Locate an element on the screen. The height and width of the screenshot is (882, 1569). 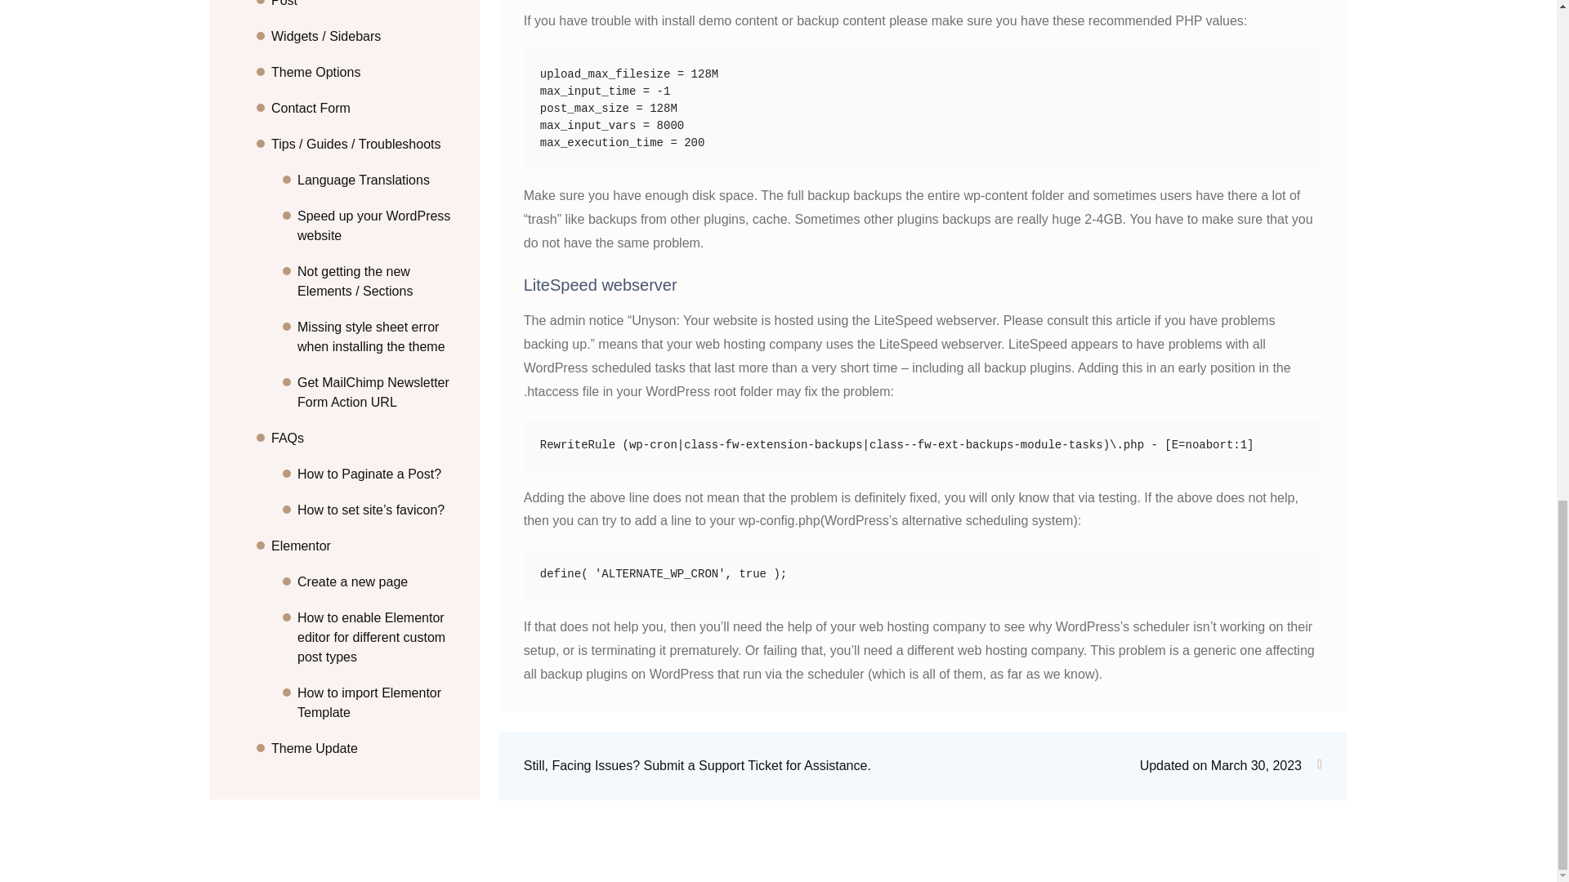
FAQs is located at coordinates (365, 412).